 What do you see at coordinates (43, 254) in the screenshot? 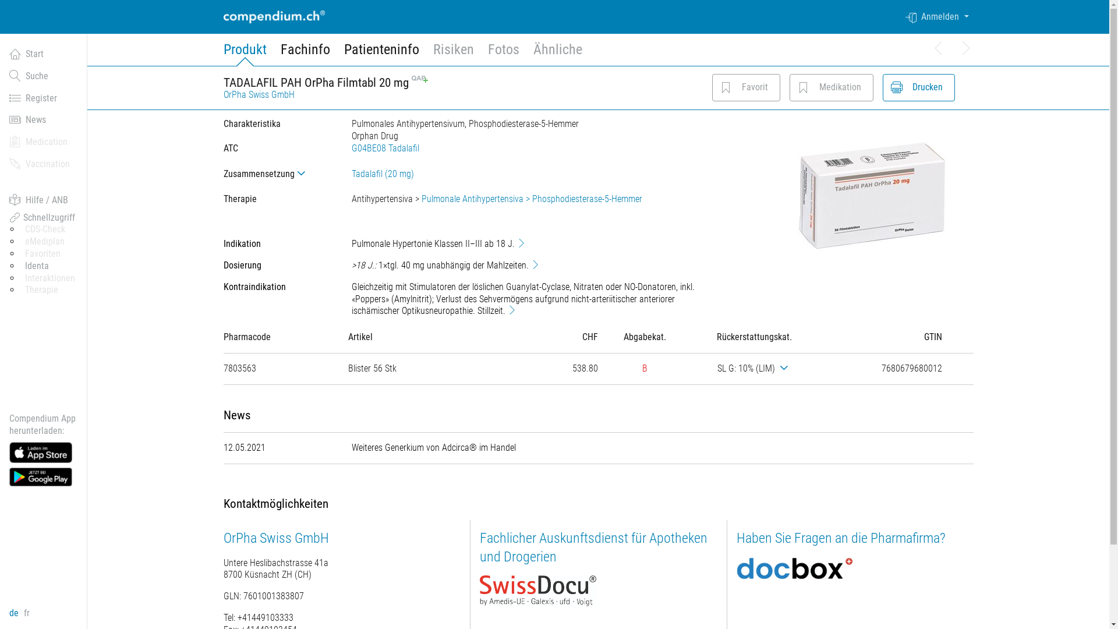
I see `Favoriten` at bounding box center [43, 254].